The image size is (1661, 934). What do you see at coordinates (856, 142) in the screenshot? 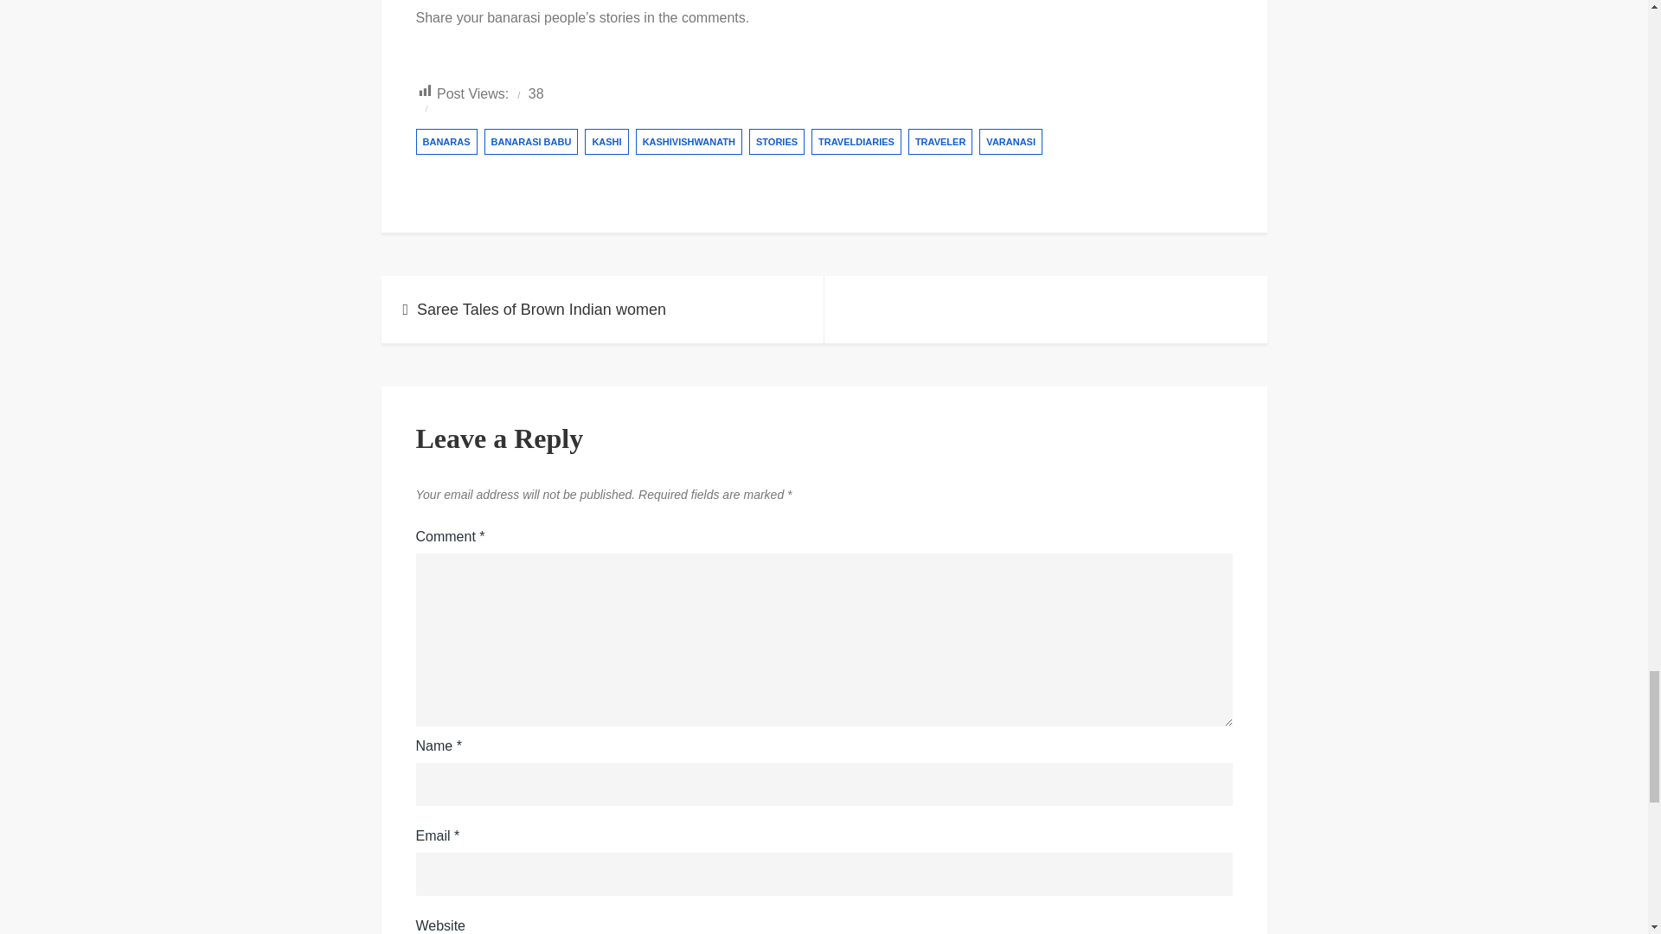
I see `TRAVELDIARIES` at bounding box center [856, 142].